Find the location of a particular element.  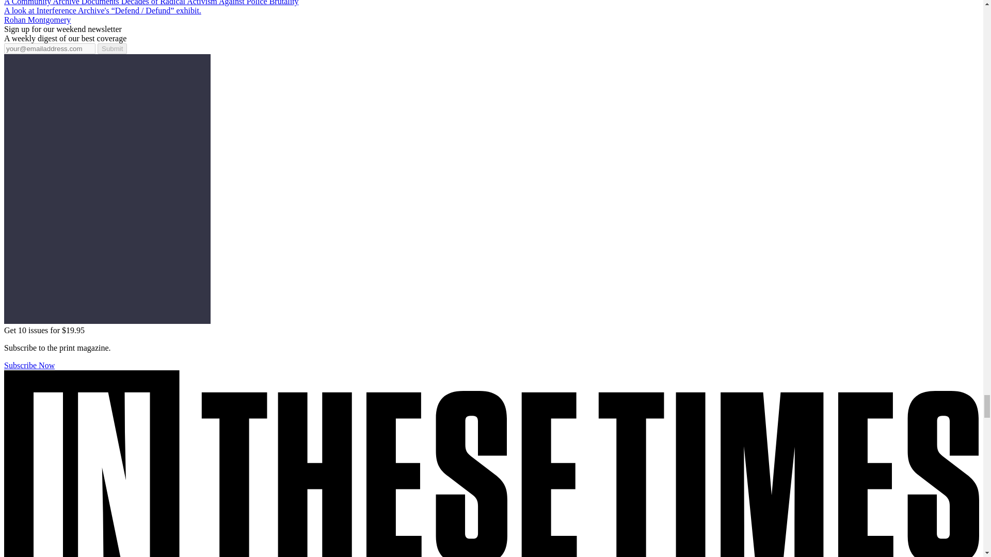

Submit is located at coordinates (111, 48).